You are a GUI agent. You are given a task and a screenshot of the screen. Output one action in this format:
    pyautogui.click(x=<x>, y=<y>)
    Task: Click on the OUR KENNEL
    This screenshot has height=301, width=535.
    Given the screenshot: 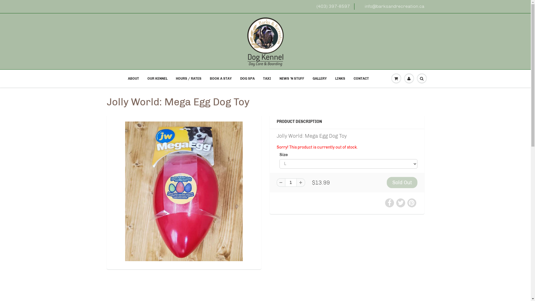 What is the action you would take?
    pyautogui.click(x=157, y=79)
    